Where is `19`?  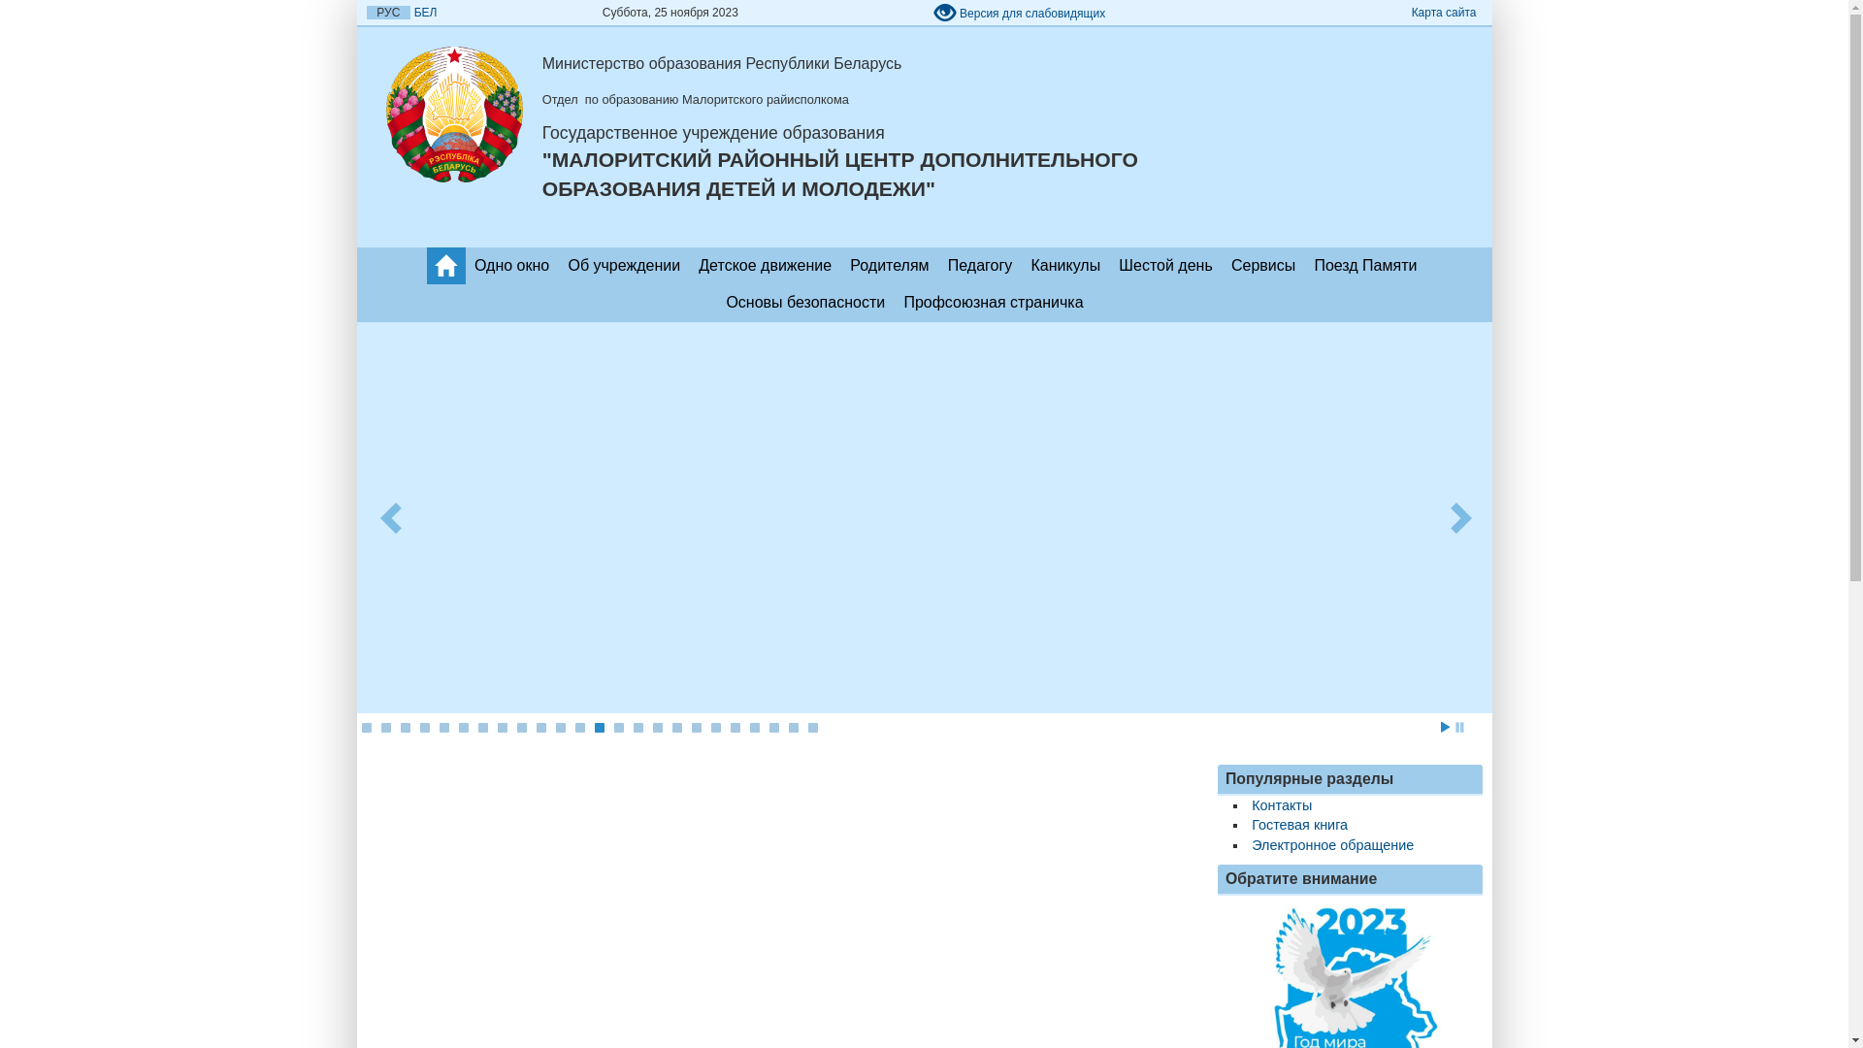
19 is located at coordinates (715, 728).